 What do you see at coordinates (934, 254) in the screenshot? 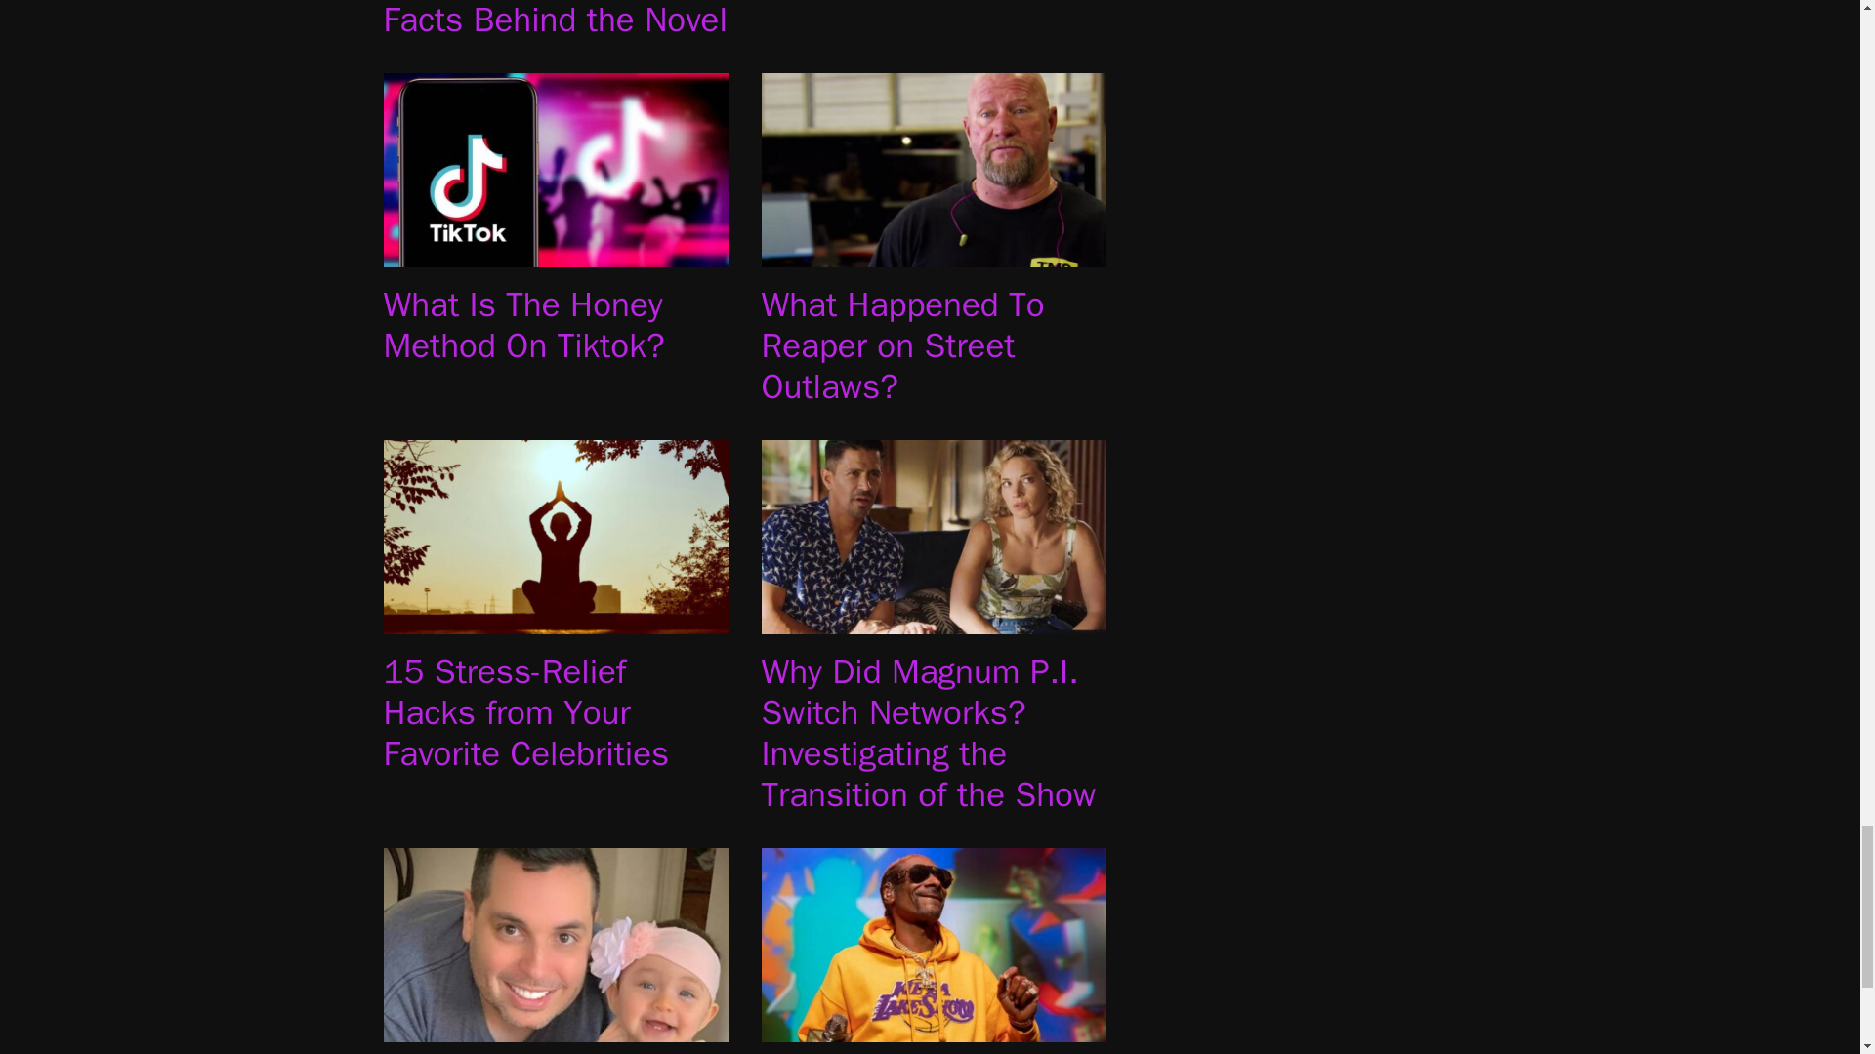
I see `What Happened To Reaper on Street Outlaws?` at bounding box center [934, 254].